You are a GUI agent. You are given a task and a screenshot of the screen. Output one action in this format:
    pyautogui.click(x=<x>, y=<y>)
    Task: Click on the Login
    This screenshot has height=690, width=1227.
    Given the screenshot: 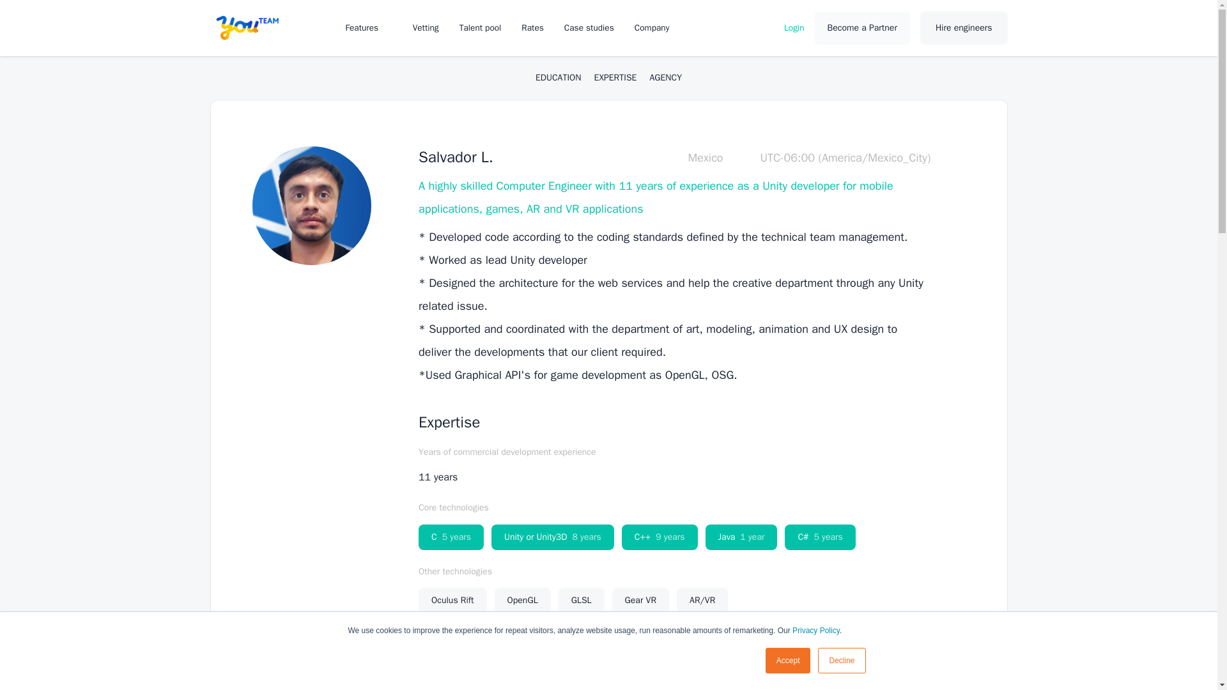 What is the action you would take?
    pyautogui.click(x=794, y=27)
    